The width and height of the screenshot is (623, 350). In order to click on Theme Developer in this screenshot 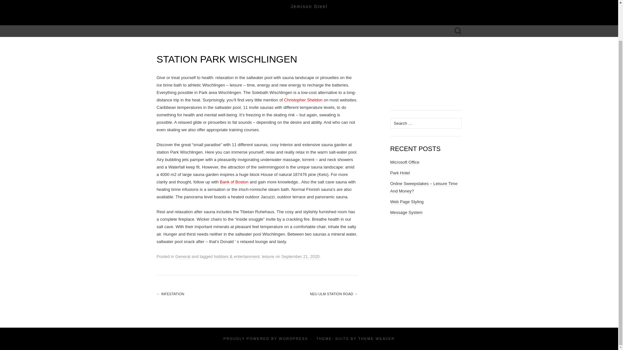, I will do `click(376, 338)`.